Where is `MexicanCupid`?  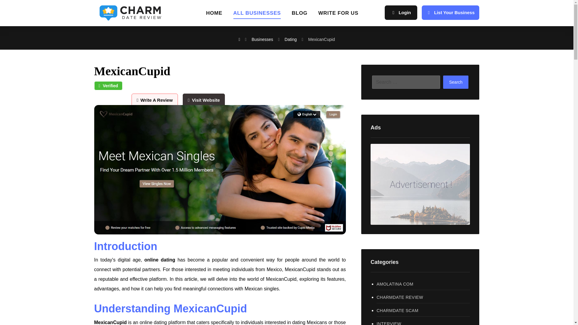 MexicanCupid is located at coordinates (110, 322).